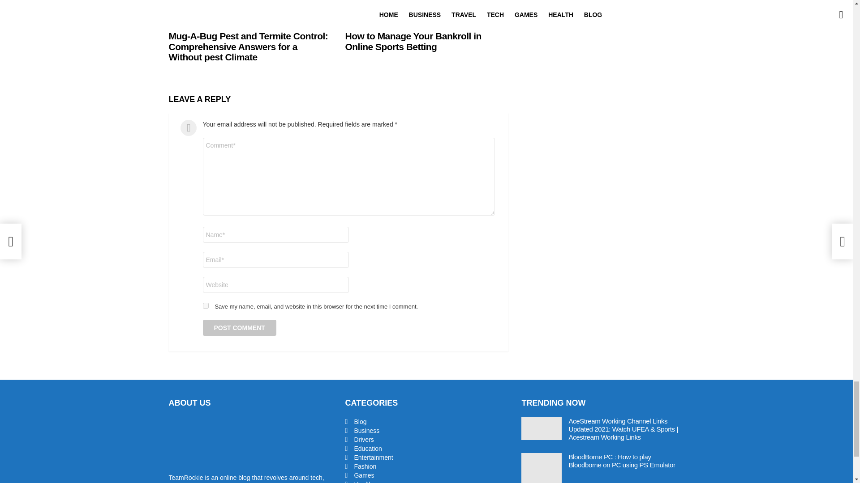 The width and height of the screenshot is (860, 483). What do you see at coordinates (239, 327) in the screenshot?
I see `Post Comment` at bounding box center [239, 327].